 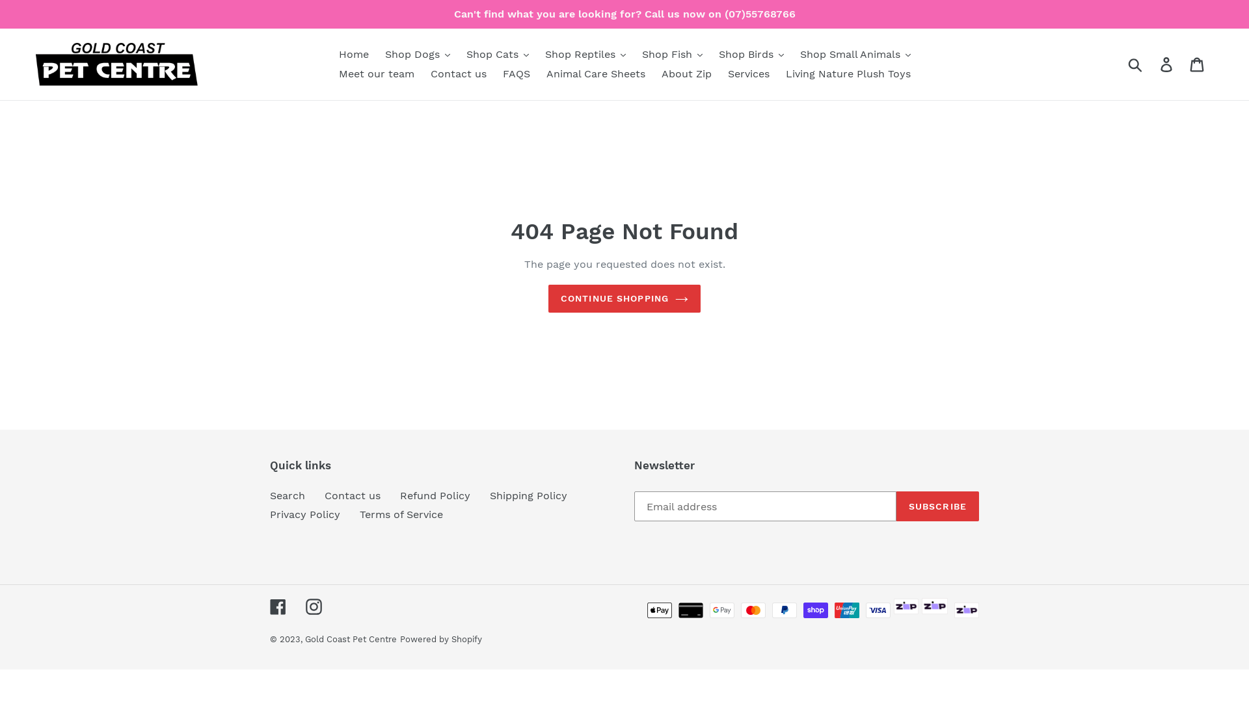 I want to click on Refund Policy, so click(x=435, y=495).